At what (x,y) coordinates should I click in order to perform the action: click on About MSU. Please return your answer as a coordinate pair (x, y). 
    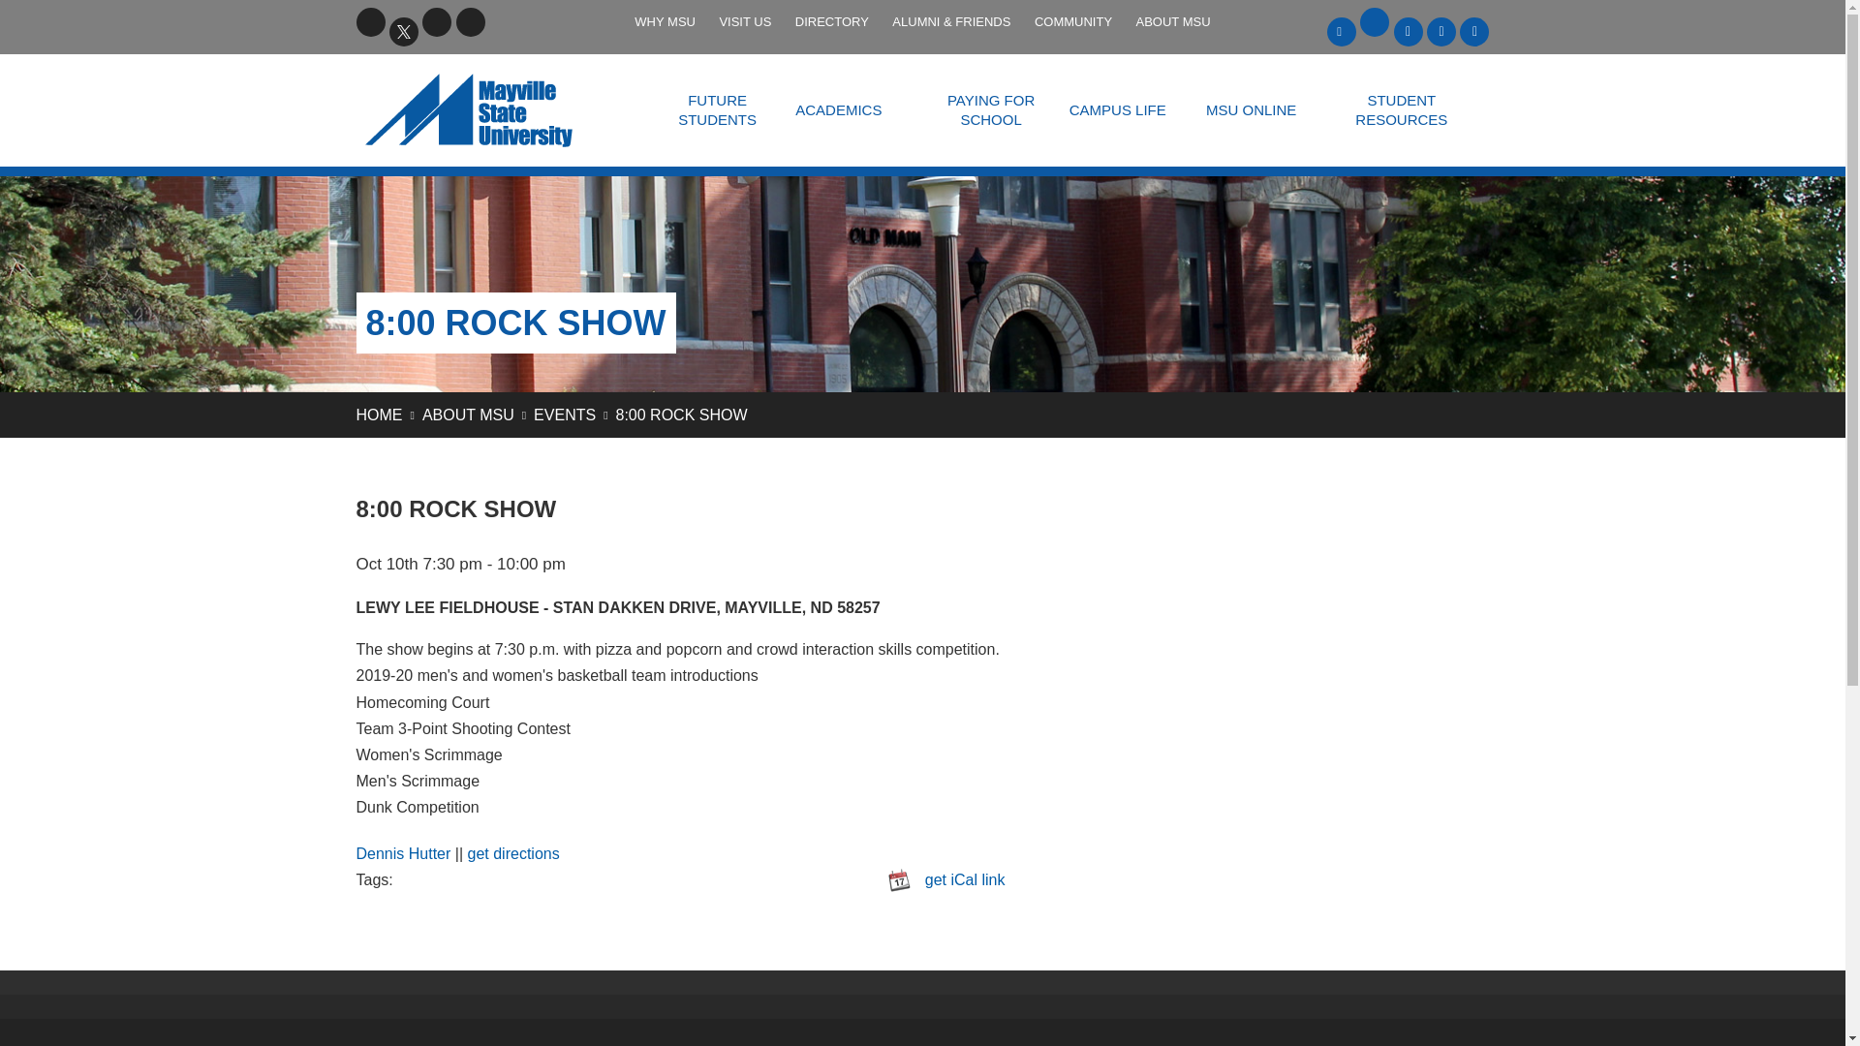
    Looking at the image, I should click on (468, 415).